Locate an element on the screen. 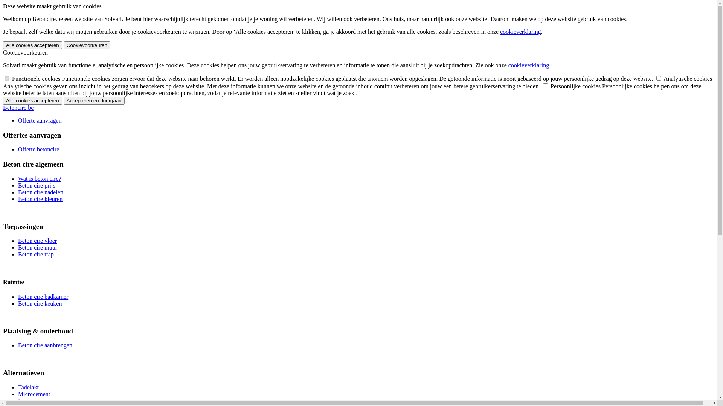 The image size is (723, 406). Accepteren en doorgaan is located at coordinates (94, 101).